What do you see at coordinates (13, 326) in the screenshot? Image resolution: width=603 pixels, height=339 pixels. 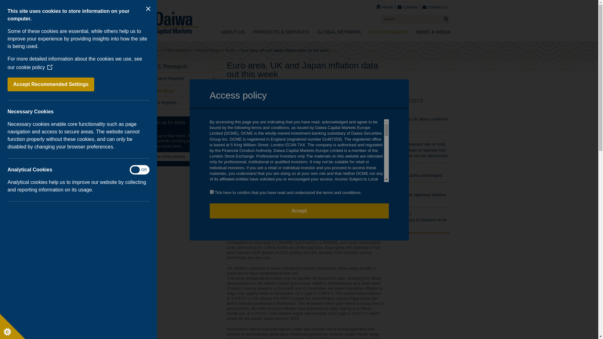 I see `Cookie Control Icon` at bounding box center [13, 326].